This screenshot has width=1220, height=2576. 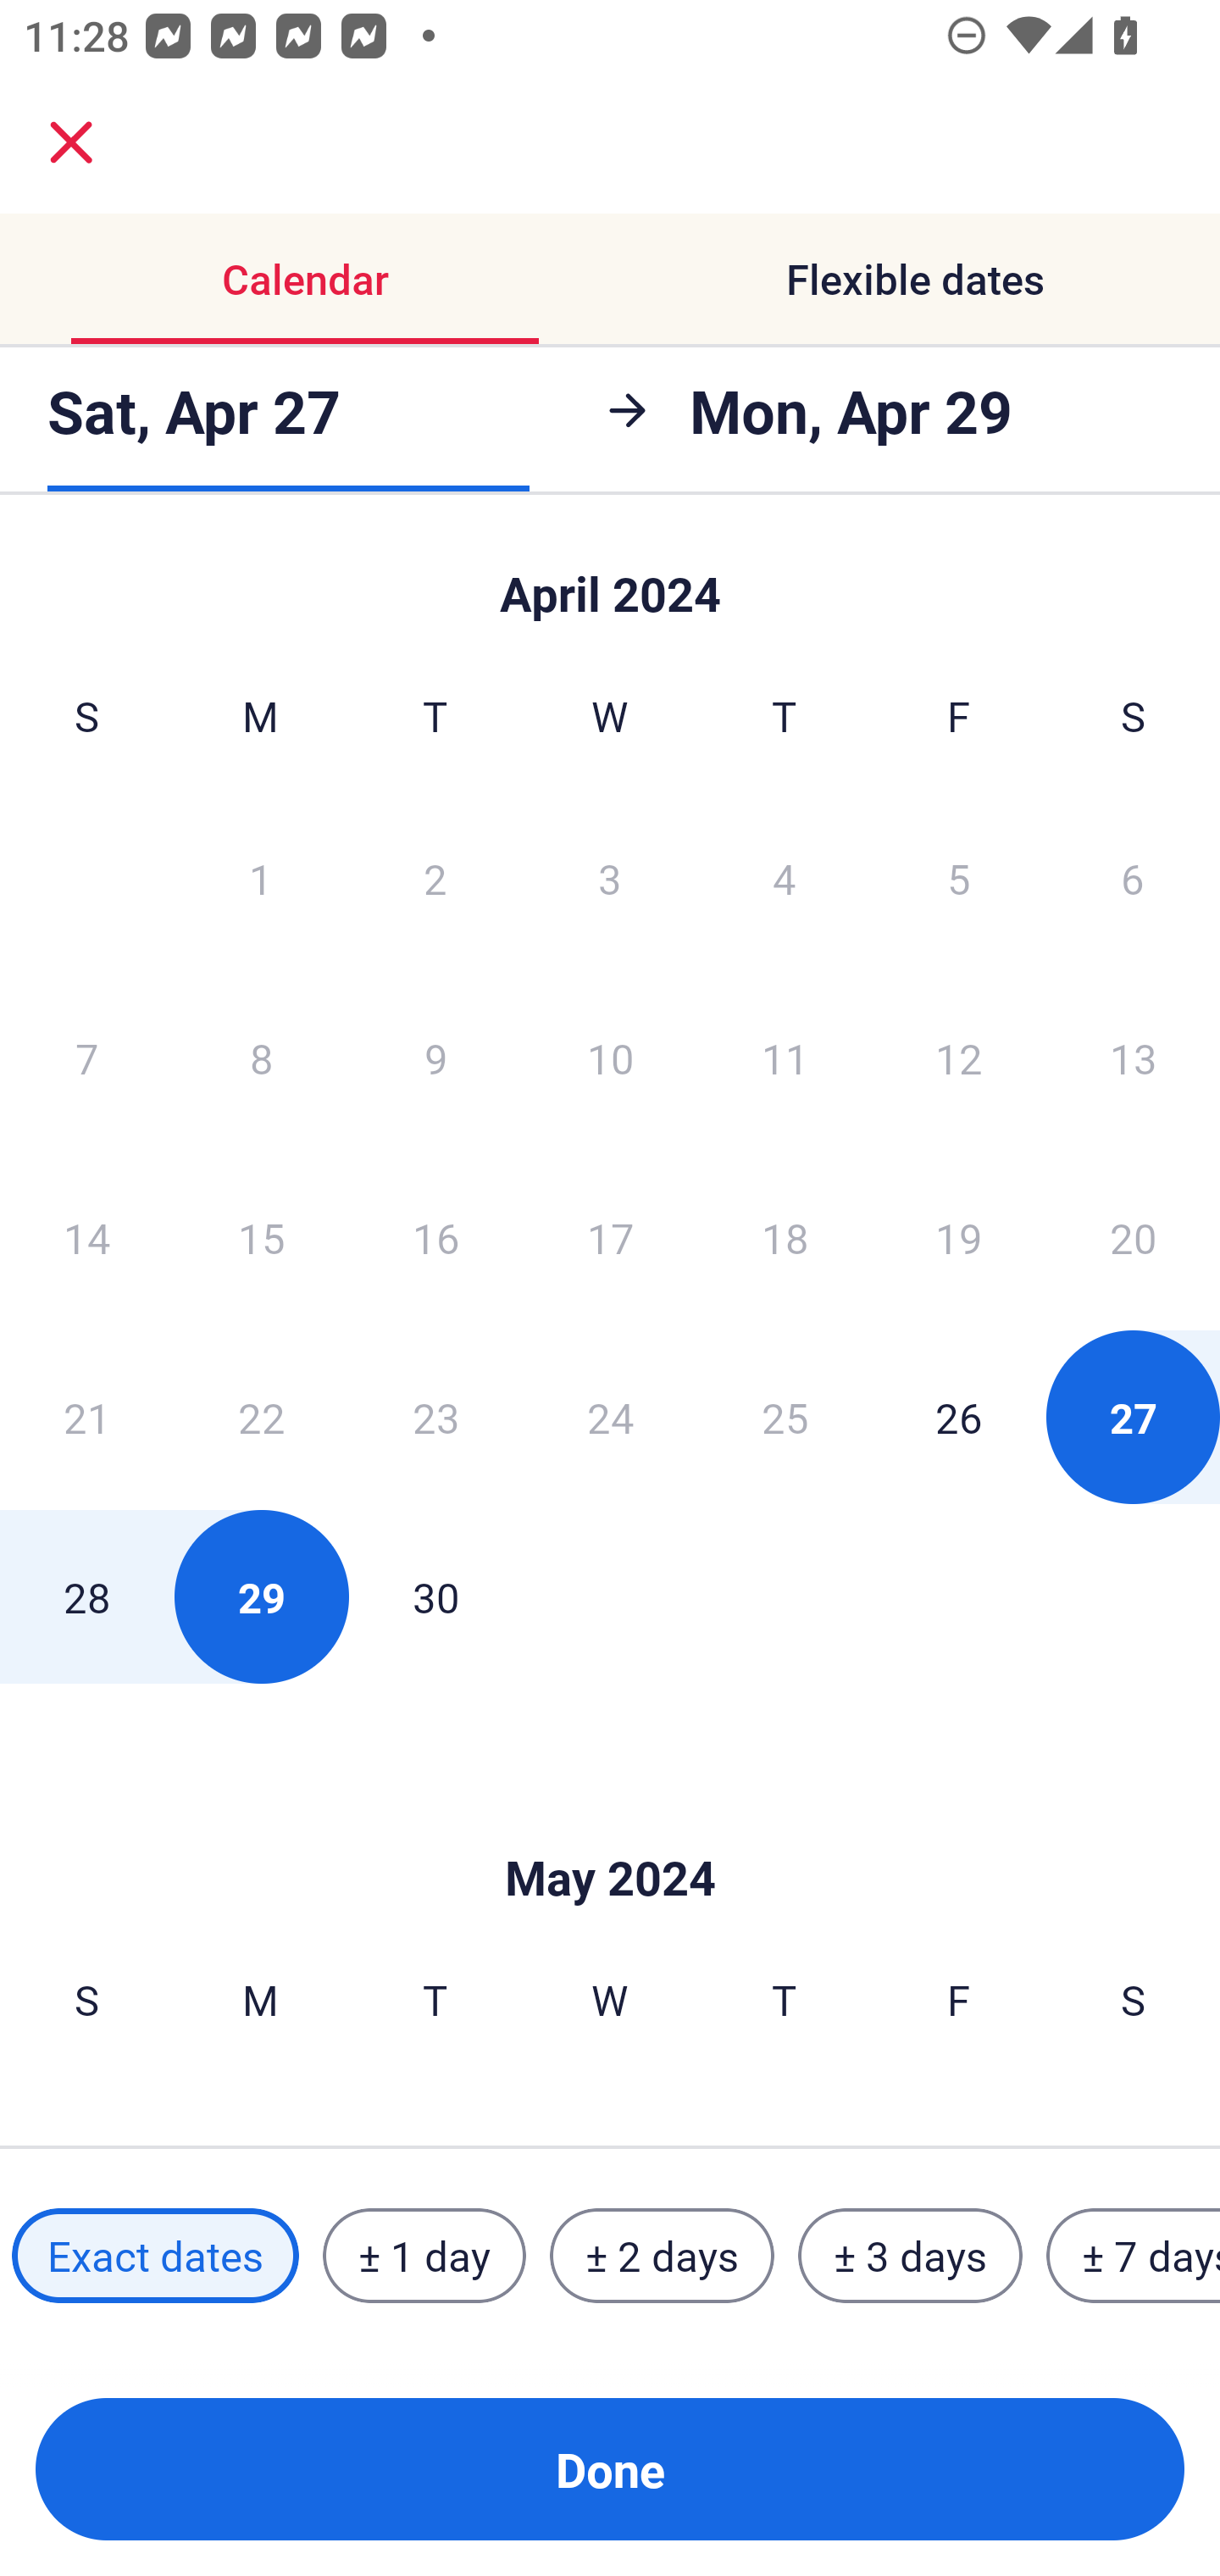 I want to click on 7 Sunday, April 7, 2024, so click(x=86, y=1058).